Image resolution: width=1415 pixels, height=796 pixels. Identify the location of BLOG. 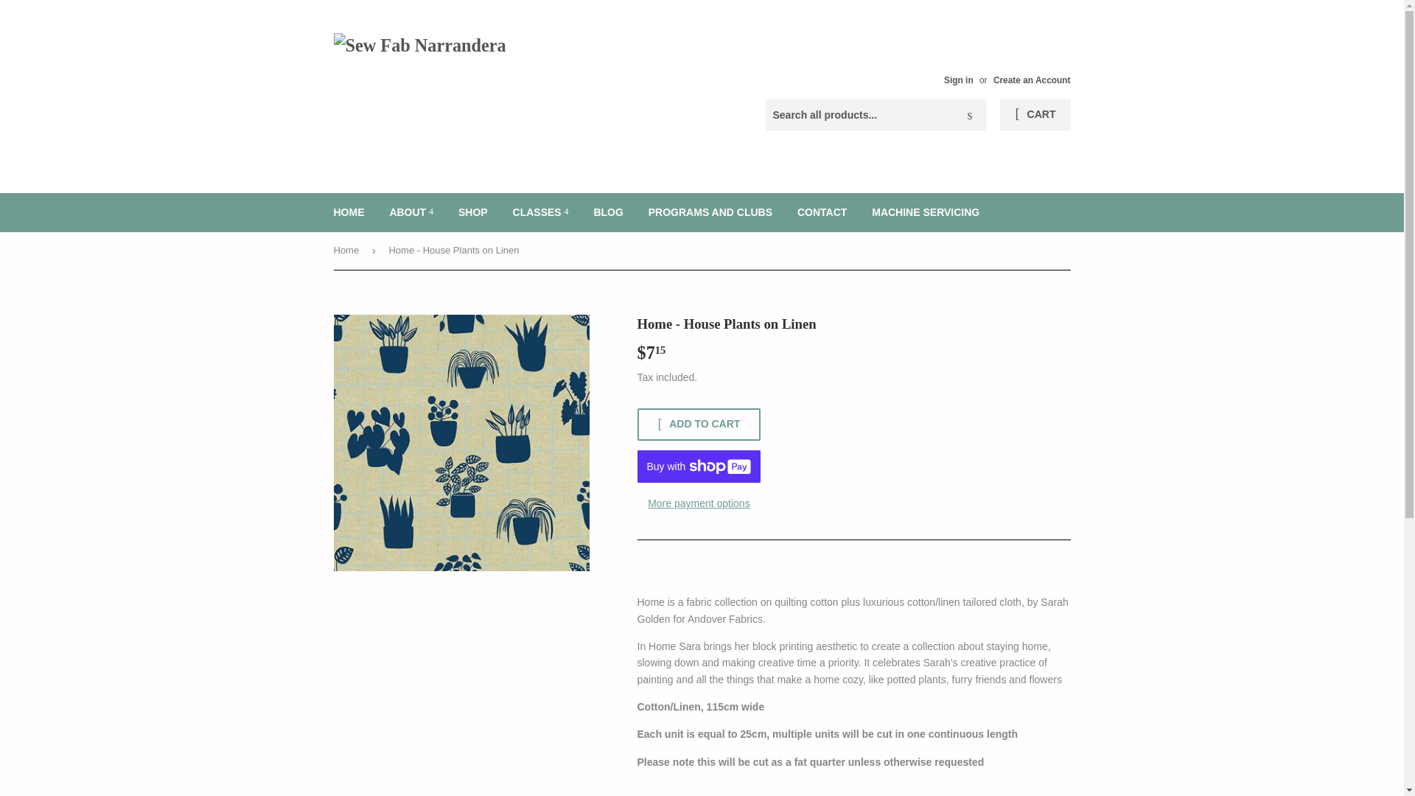
(607, 212).